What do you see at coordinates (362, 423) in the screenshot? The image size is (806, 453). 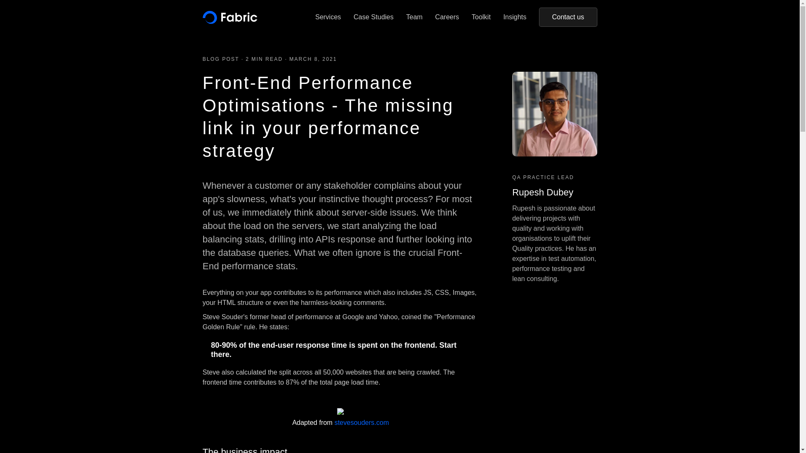 I see `stevesouders.com` at bounding box center [362, 423].